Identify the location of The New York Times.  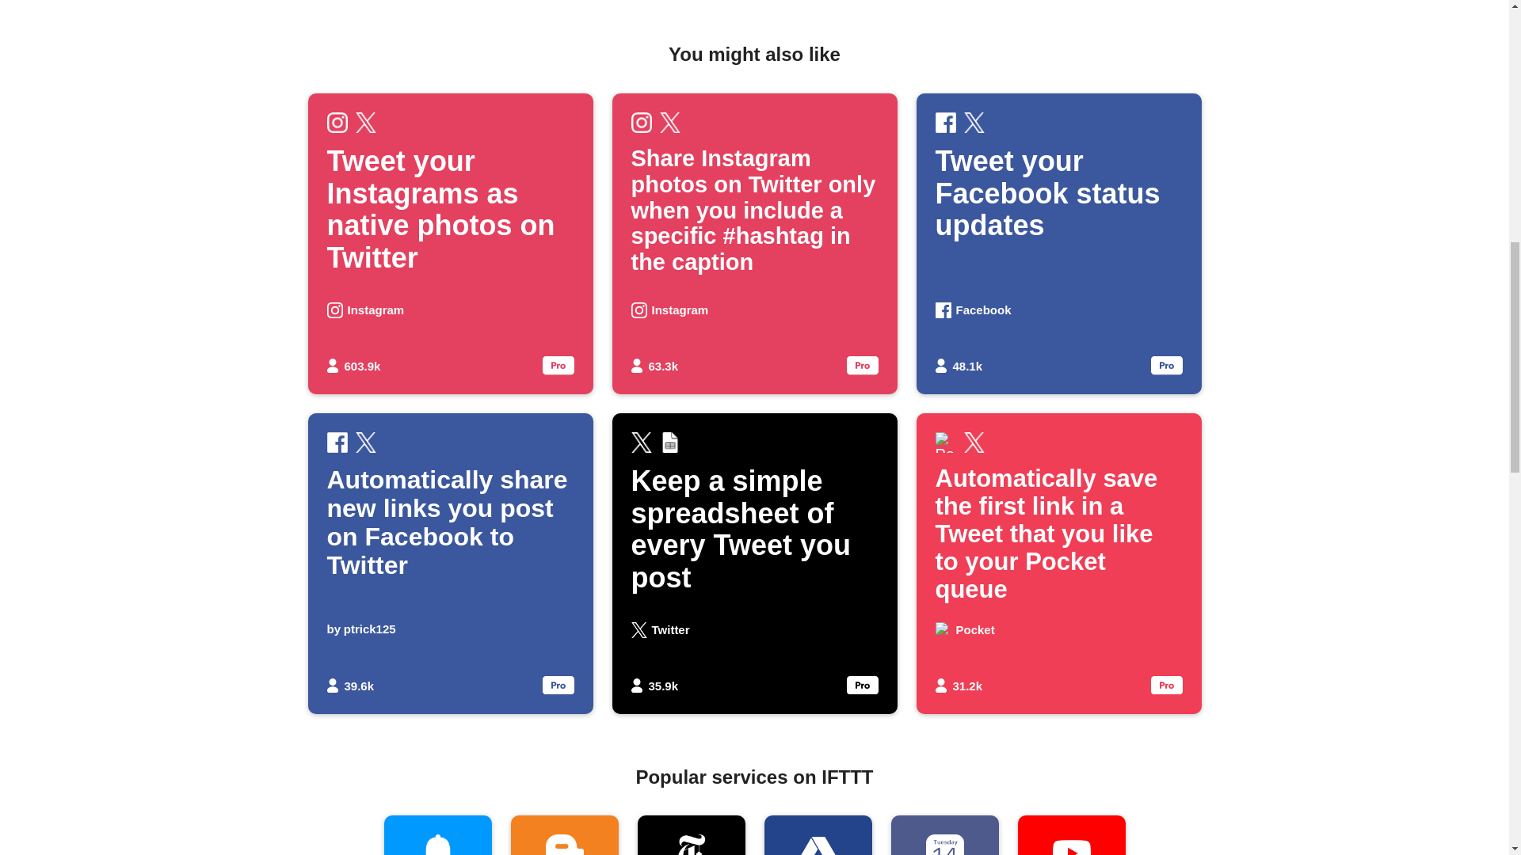
(943, 835).